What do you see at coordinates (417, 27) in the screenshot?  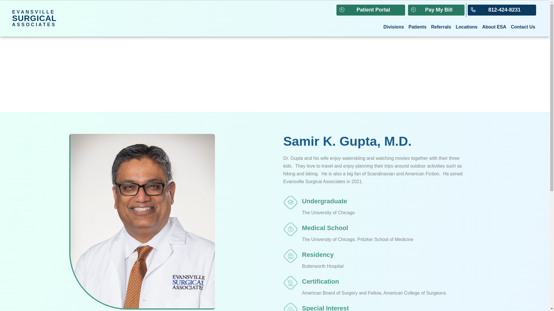 I see `Locations` at bounding box center [417, 27].